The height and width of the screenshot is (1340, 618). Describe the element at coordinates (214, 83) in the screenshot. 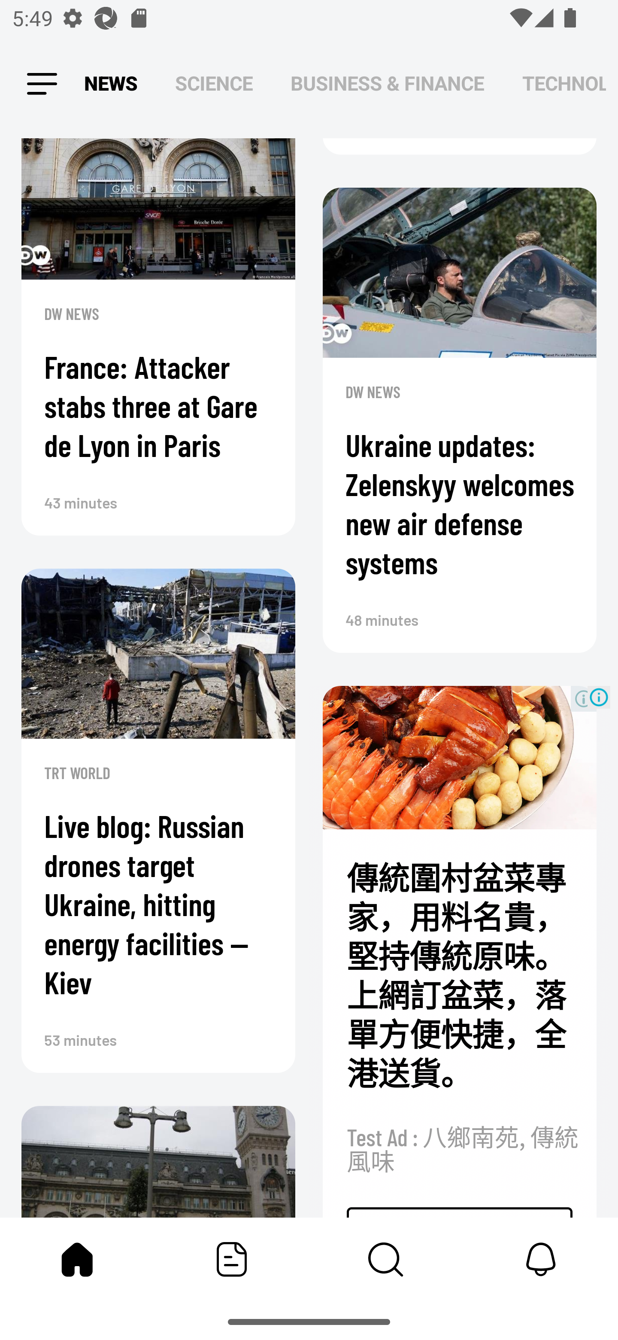

I see `SCIENCE` at that location.